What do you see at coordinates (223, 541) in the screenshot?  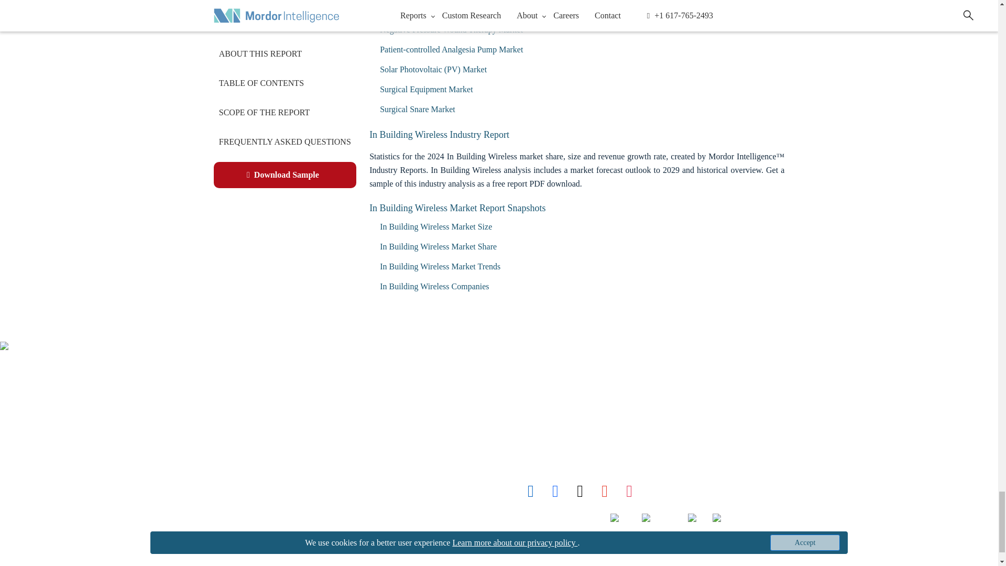 I see `View our XML sitemap` at bounding box center [223, 541].